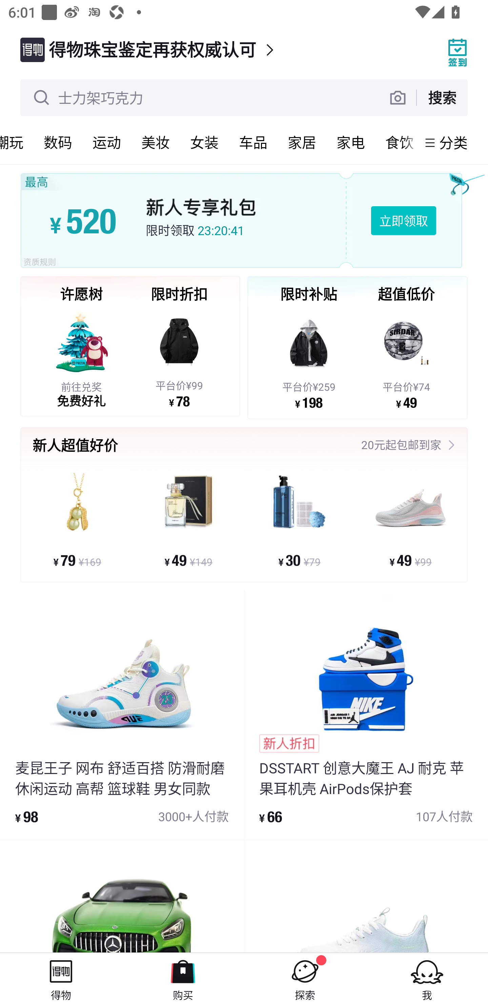  I want to click on 搜索, so click(442, 97).